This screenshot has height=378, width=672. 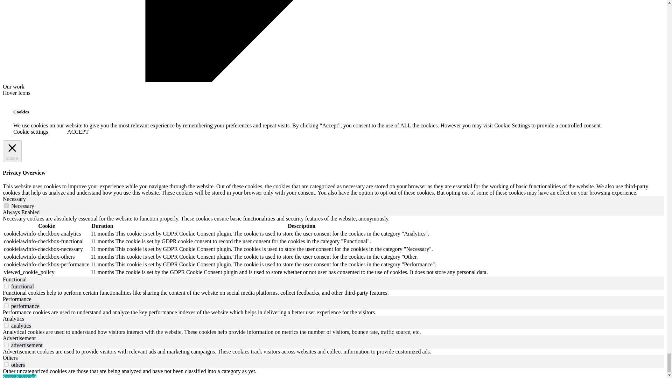 What do you see at coordinates (6, 325) in the screenshot?
I see `on` at bounding box center [6, 325].